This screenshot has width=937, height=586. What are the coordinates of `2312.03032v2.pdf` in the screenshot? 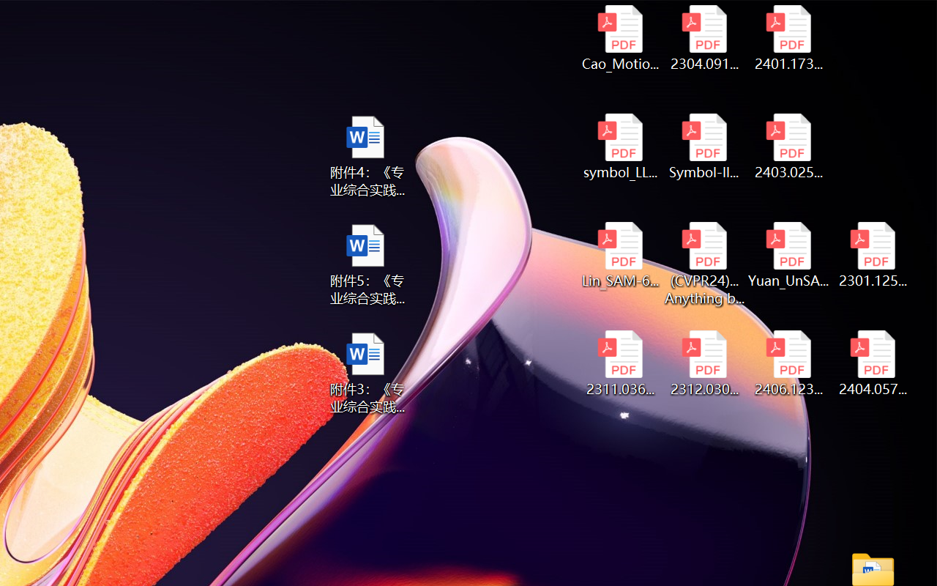 It's located at (704, 363).